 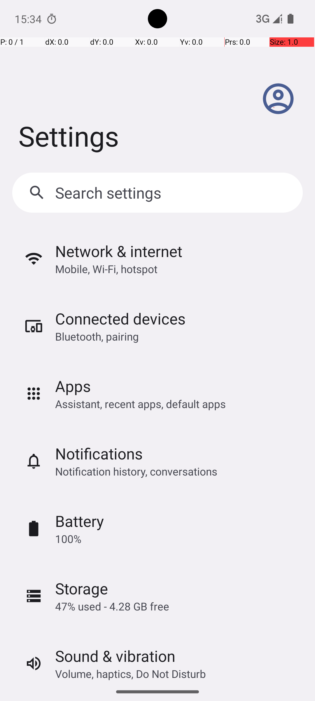 What do you see at coordinates (112, 606) in the screenshot?
I see `47% used - 4.28 GB free` at bounding box center [112, 606].